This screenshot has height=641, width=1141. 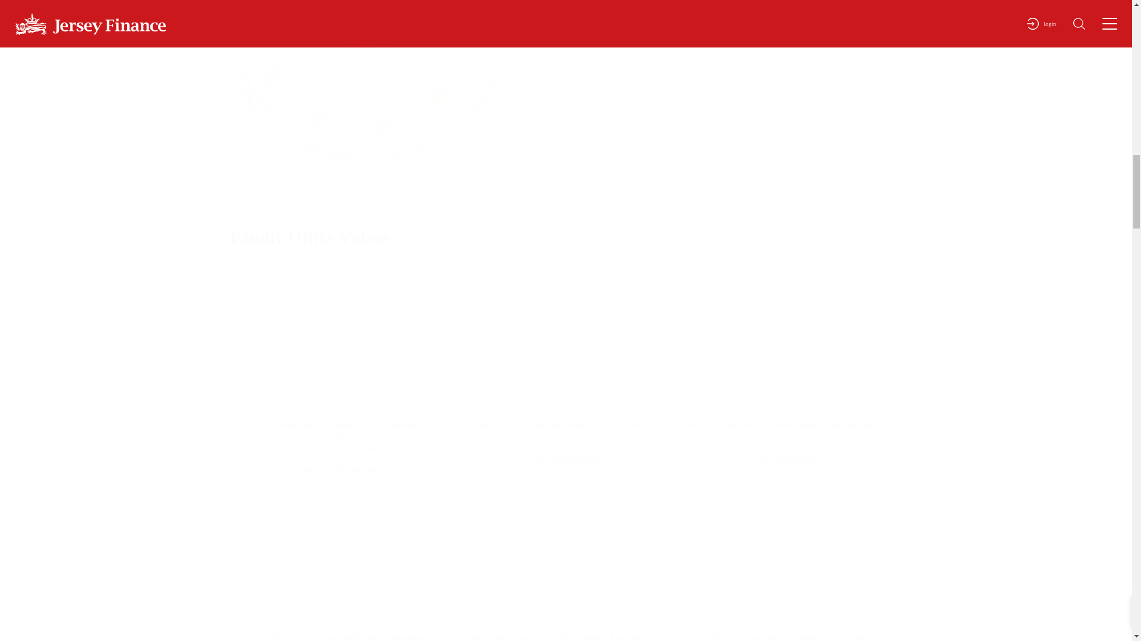 What do you see at coordinates (336, 563) in the screenshot?
I see `Jersey: The Clear Choice for Family Offices - Reputation` at bounding box center [336, 563].